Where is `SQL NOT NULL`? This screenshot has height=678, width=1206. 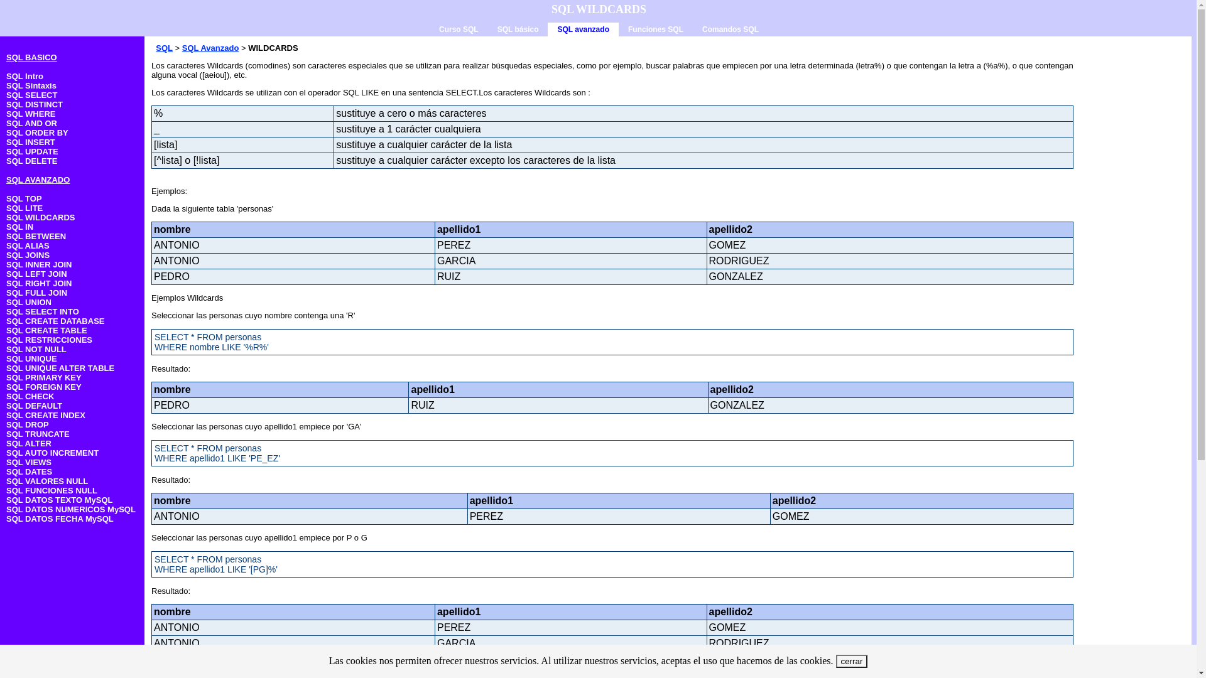
SQL NOT NULL is located at coordinates (36, 349).